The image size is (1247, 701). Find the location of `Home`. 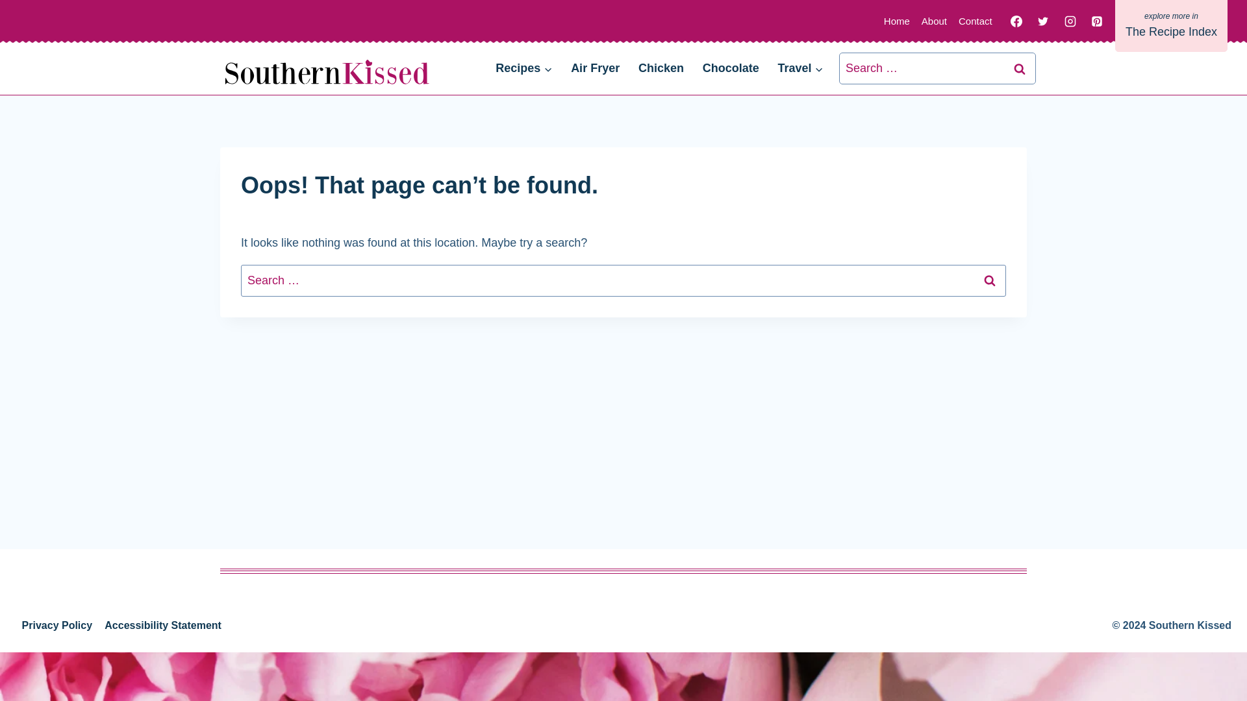

Home is located at coordinates (896, 21).